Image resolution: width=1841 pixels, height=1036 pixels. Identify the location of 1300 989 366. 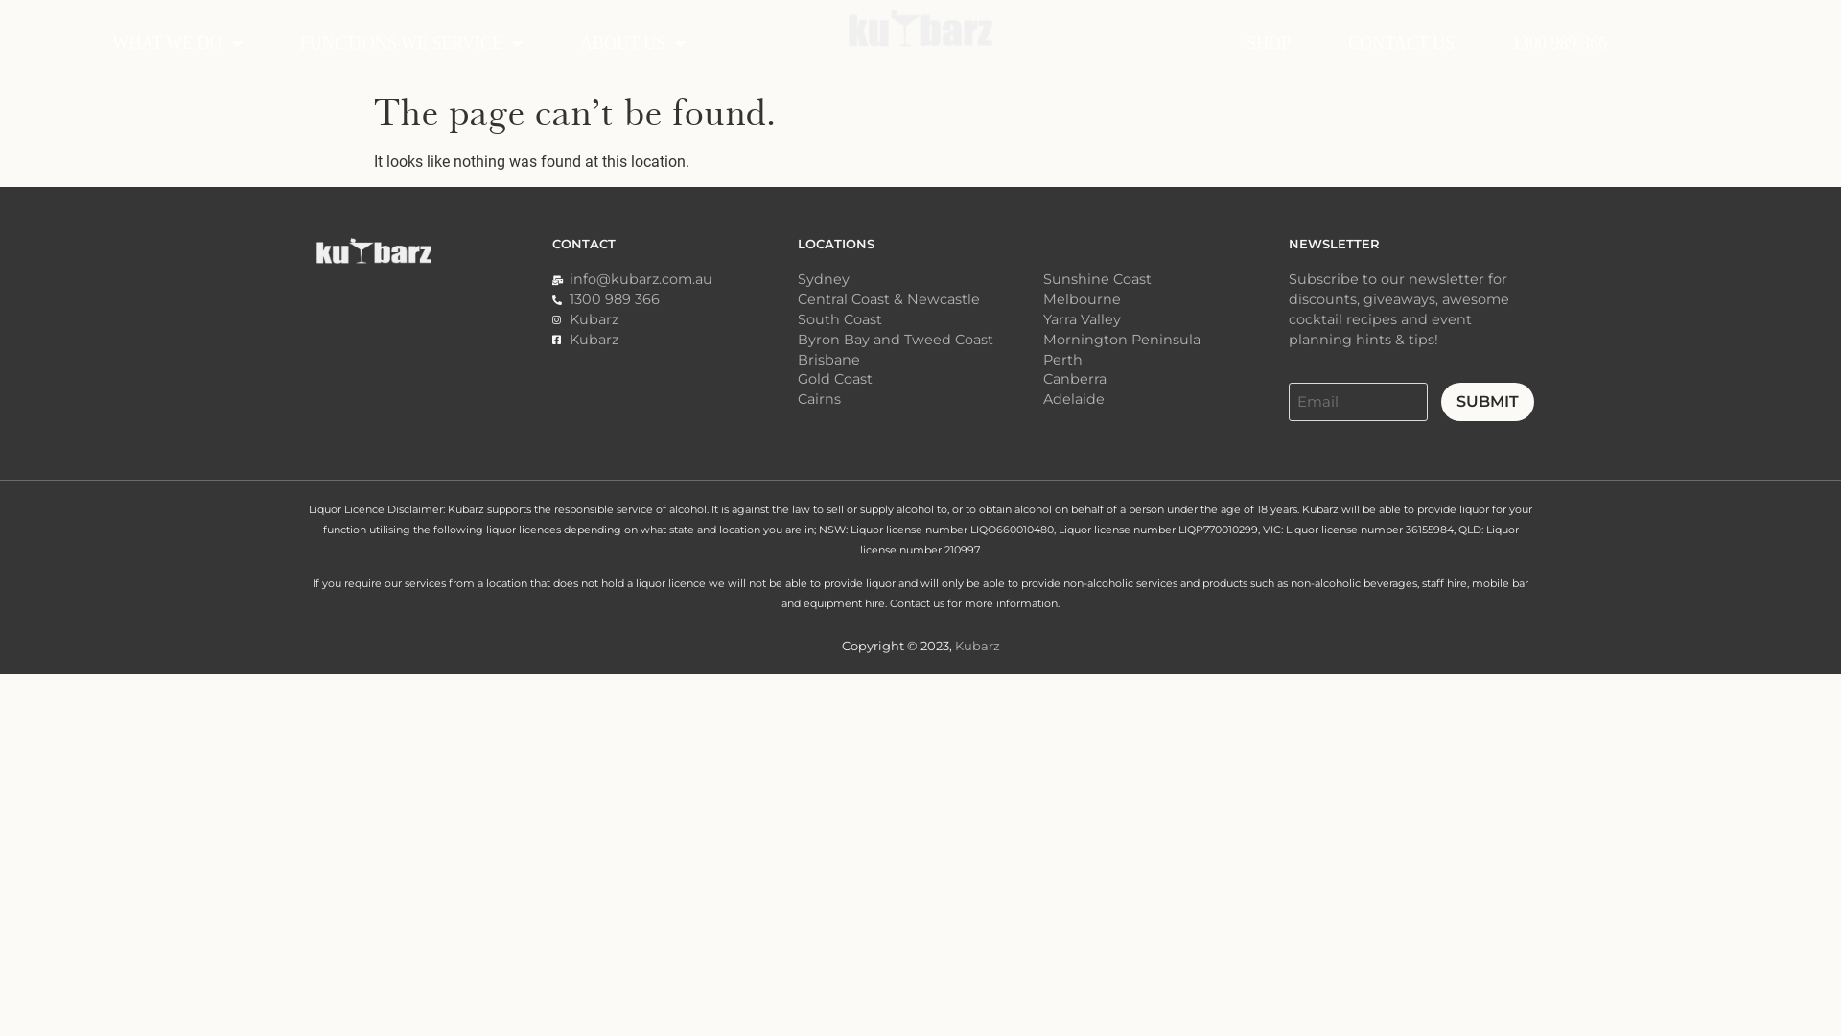
(1559, 43).